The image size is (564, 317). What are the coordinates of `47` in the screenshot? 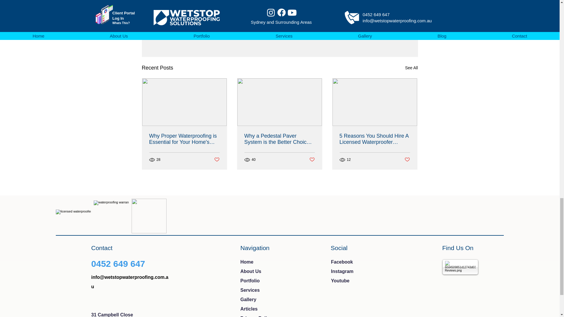 It's located at (140, 264).